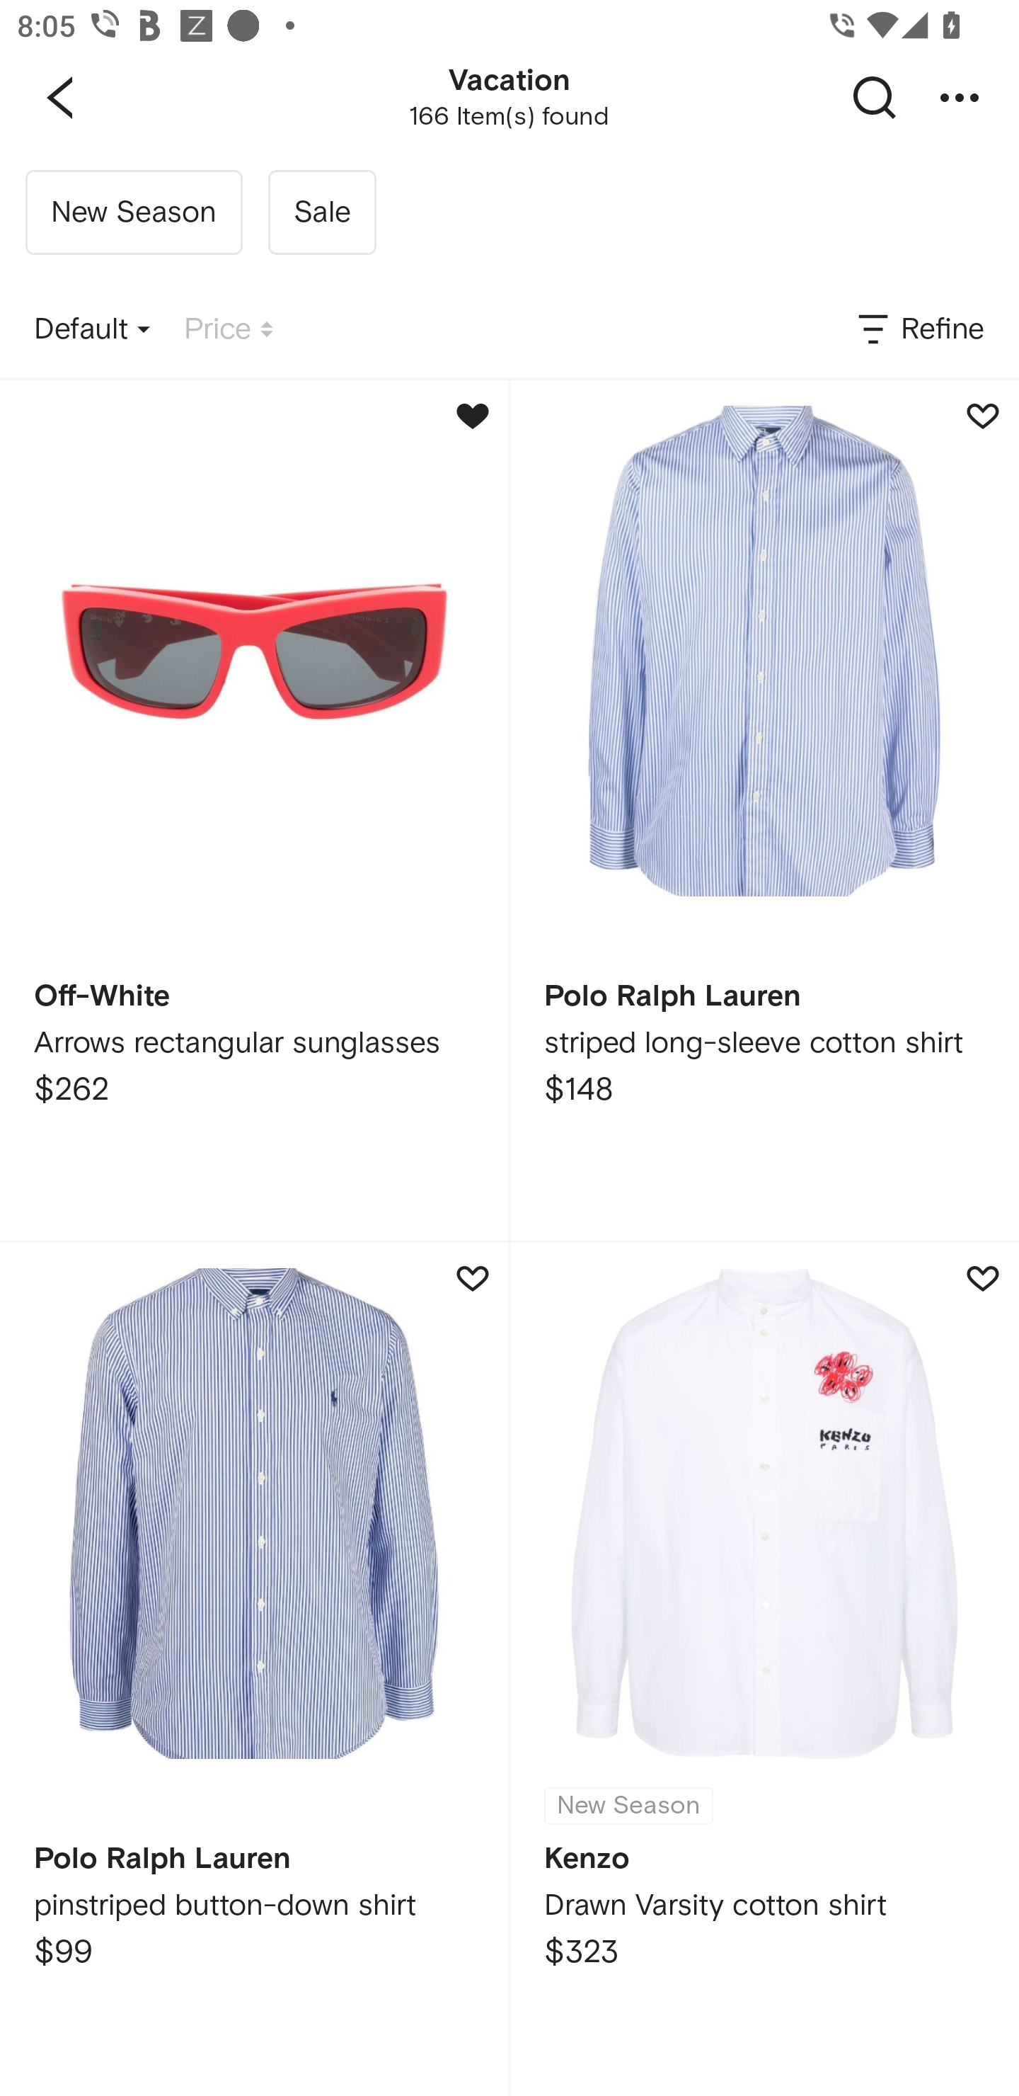 The width and height of the screenshot is (1019, 2096). What do you see at coordinates (229, 330) in the screenshot?
I see `Price` at bounding box center [229, 330].